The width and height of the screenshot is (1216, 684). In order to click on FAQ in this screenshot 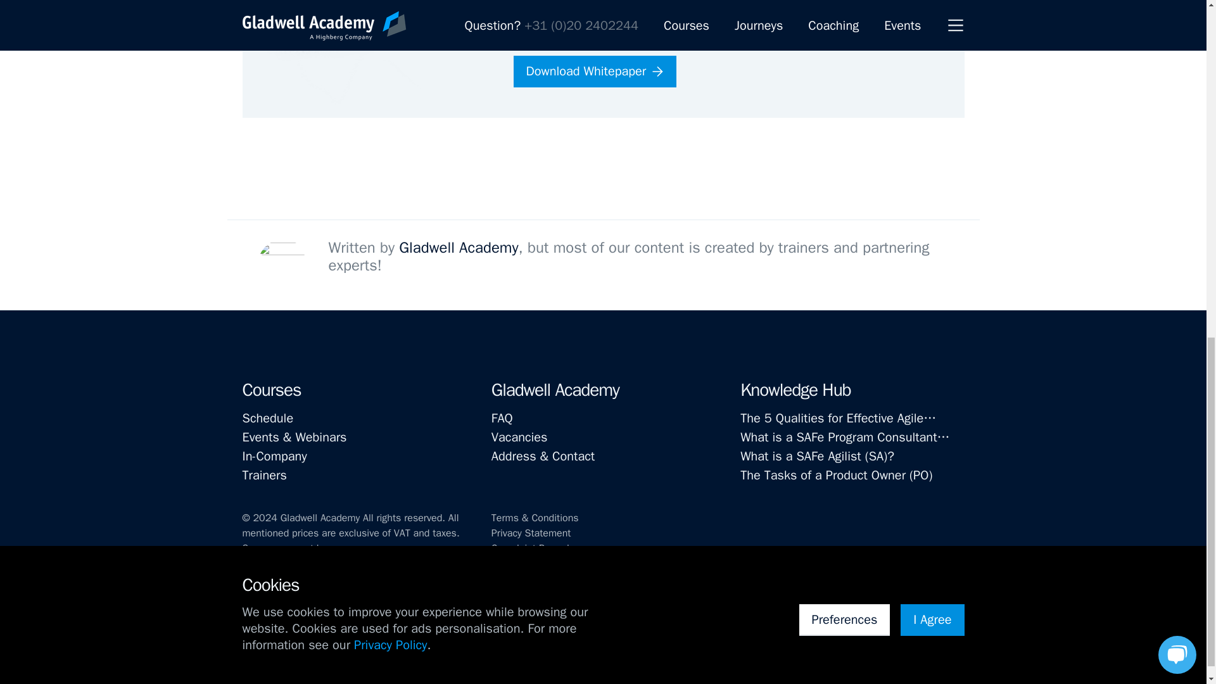, I will do `click(603, 418)`.